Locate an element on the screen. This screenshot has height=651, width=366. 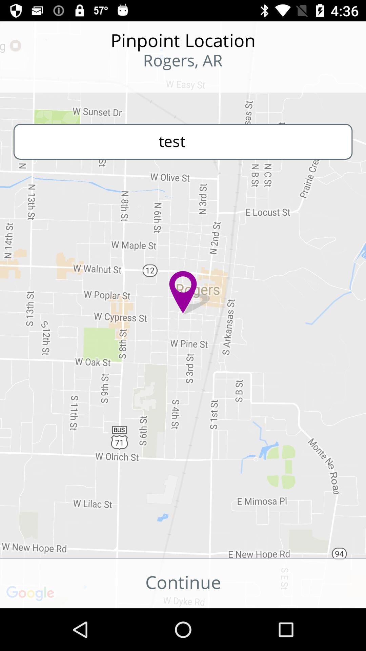
turn on icon below the get more accurate icon is located at coordinates (183, 583).